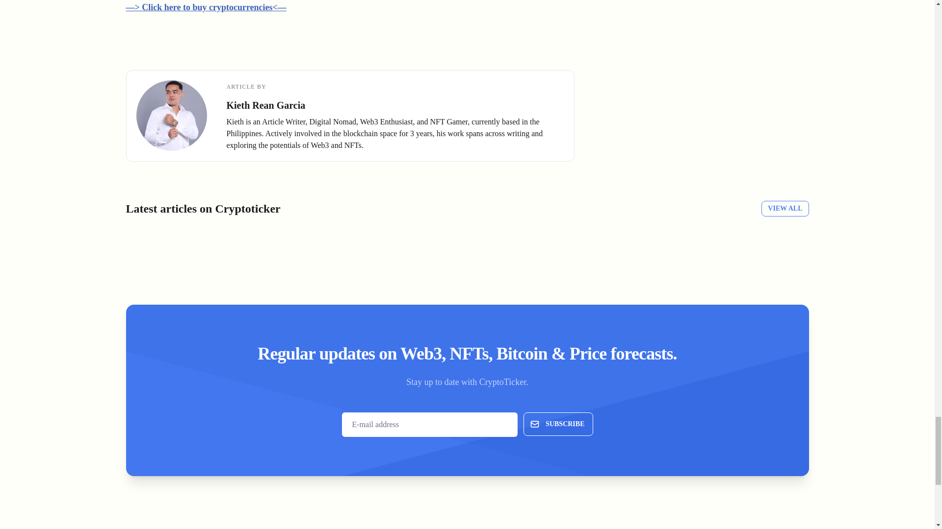 The height and width of the screenshot is (529, 942). What do you see at coordinates (558, 424) in the screenshot?
I see `SUBSCRIBE` at bounding box center [558, 424].